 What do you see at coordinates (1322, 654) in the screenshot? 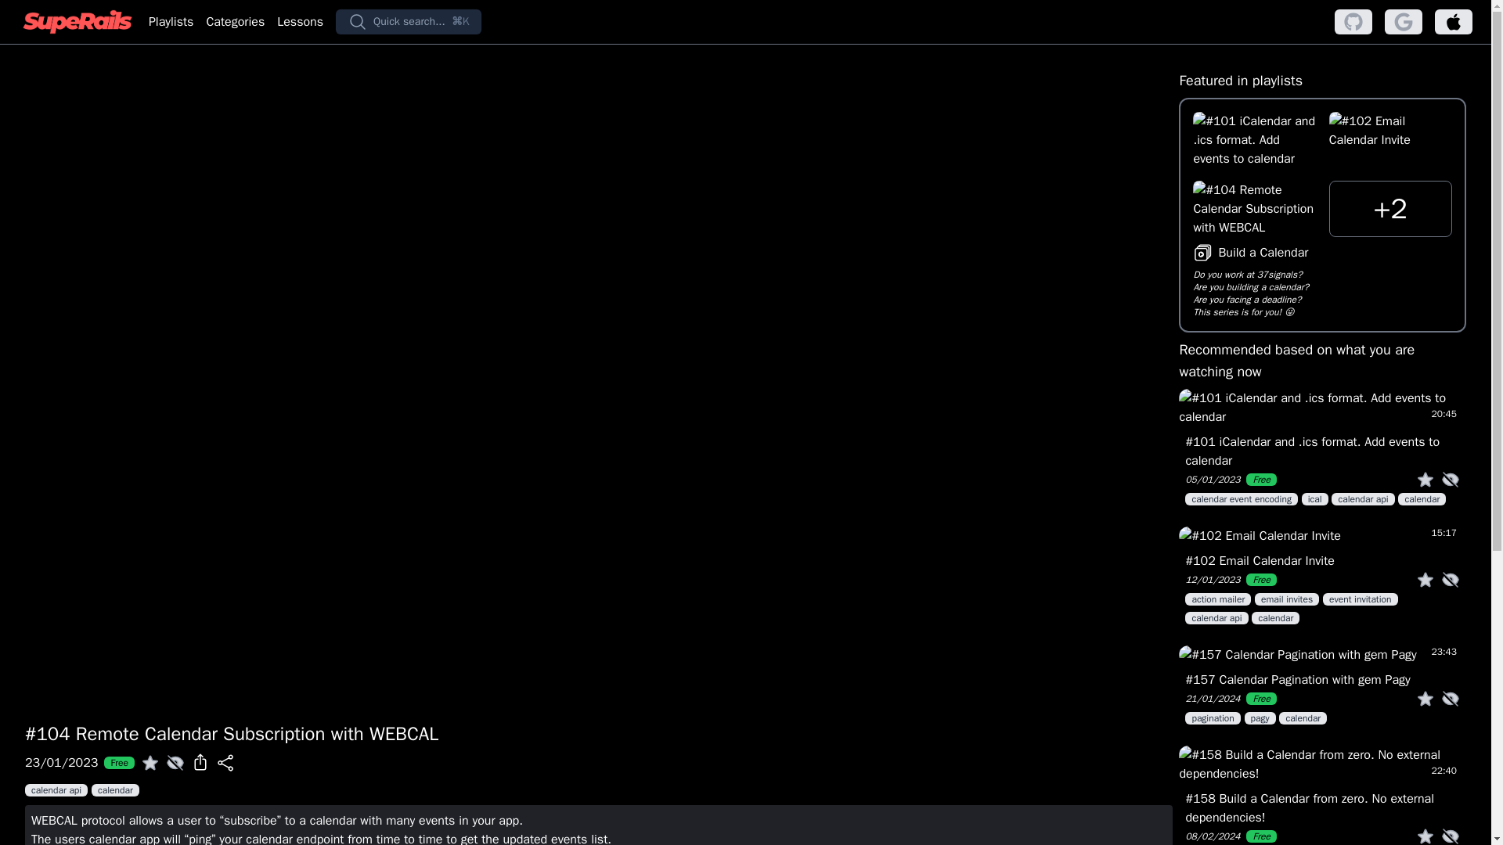
I see `23:43` at bounding box center [1322, 654].